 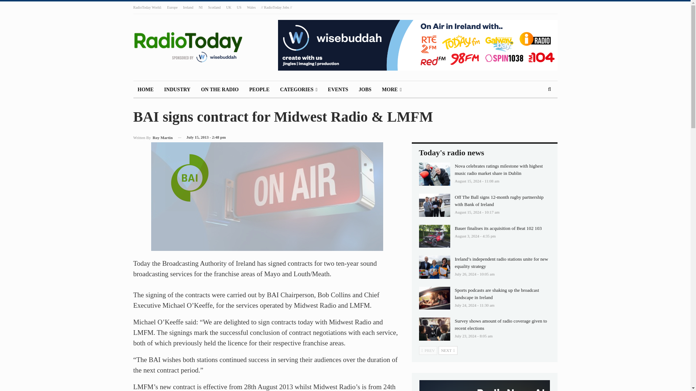 I want to click on JOBS, so click(x=365, y=90).